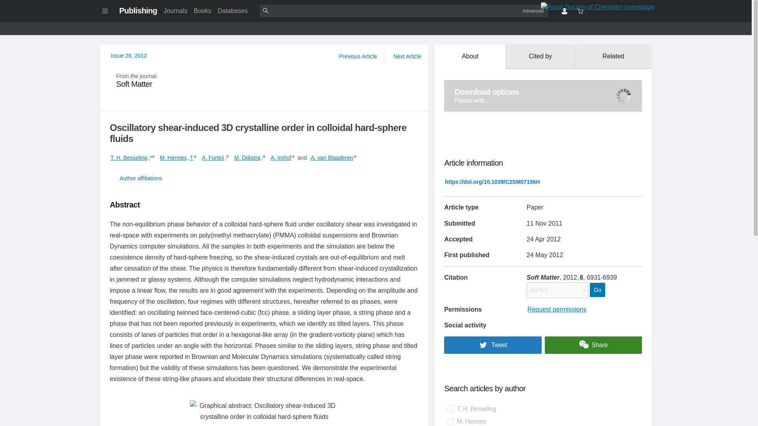 The height and width of the screenshot is (426, 758). I want to click on Databases, so click(233, 11).